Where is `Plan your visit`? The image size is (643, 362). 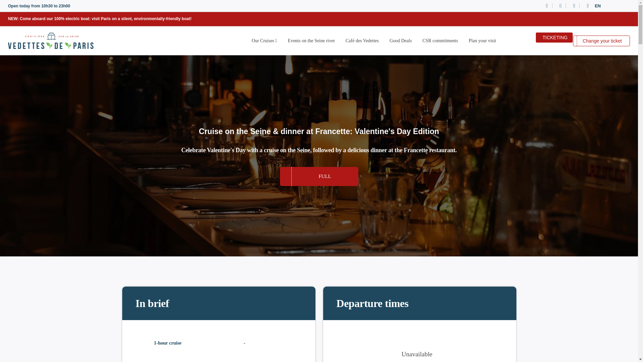
Plan your visit is located at coordinates (482, 41).